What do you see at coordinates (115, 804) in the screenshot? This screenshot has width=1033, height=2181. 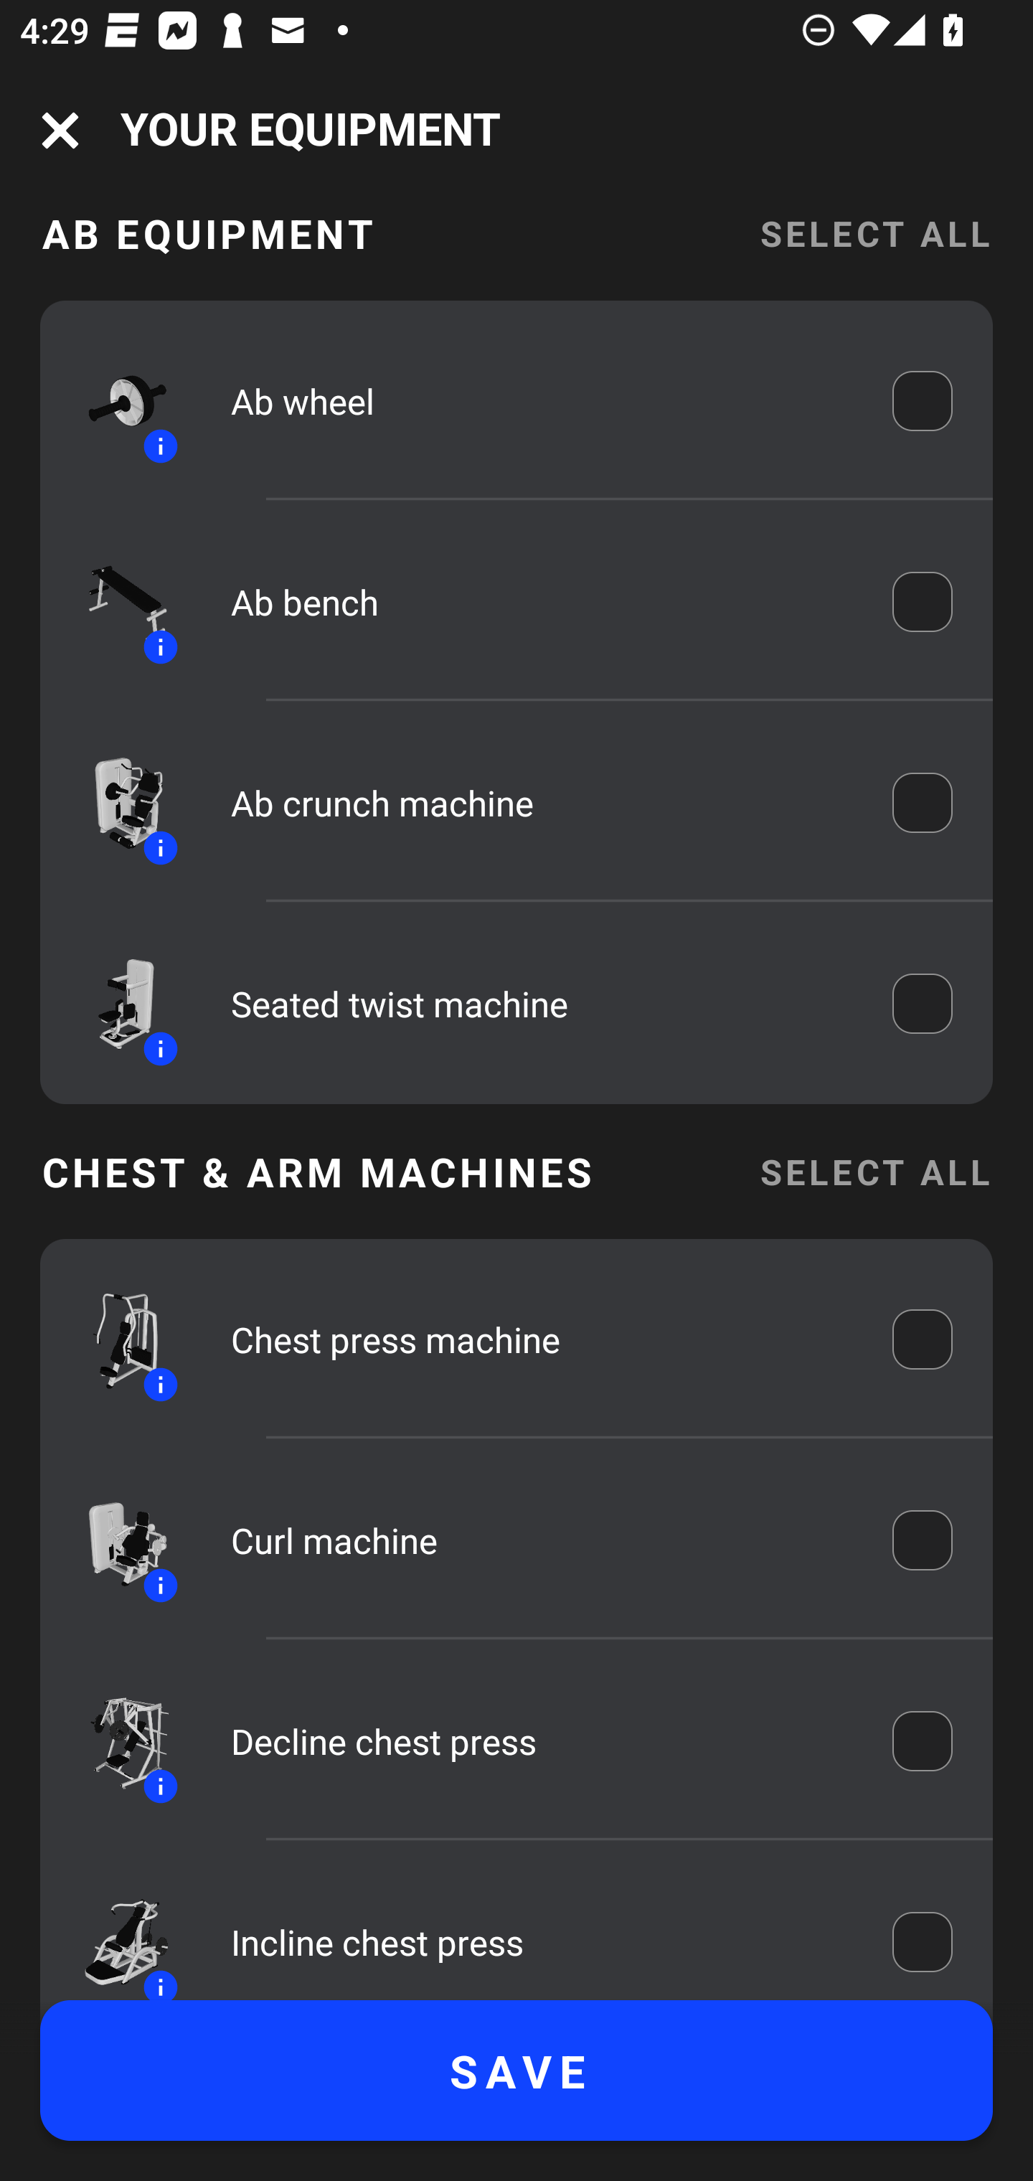 I see `Equipment icon Information icon` at bounding box center [115, 804].